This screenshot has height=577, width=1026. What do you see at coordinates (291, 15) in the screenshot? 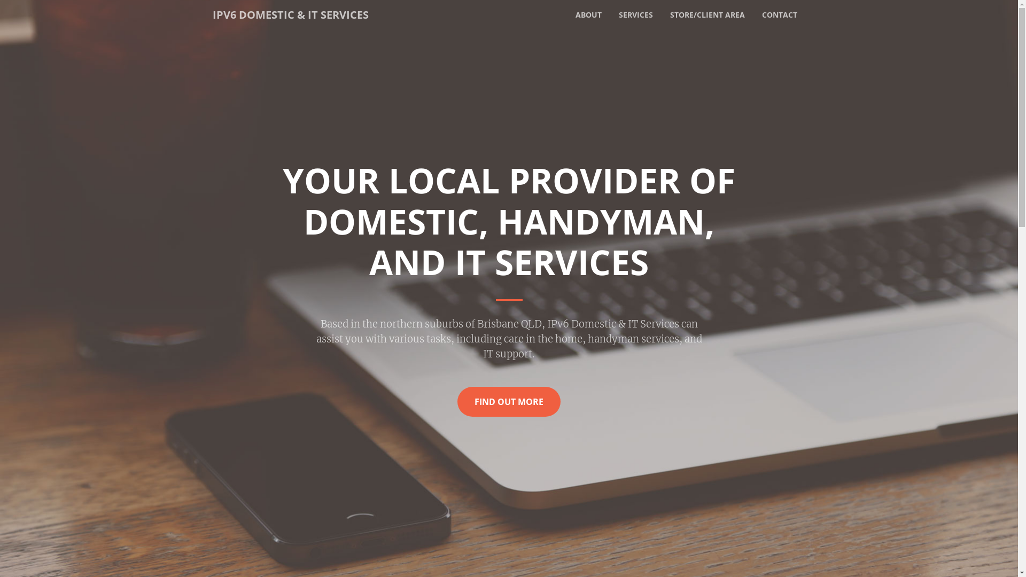
I see `IPV6 DOMESTIC & IT SERVICES` at bounding box center [291, 15].